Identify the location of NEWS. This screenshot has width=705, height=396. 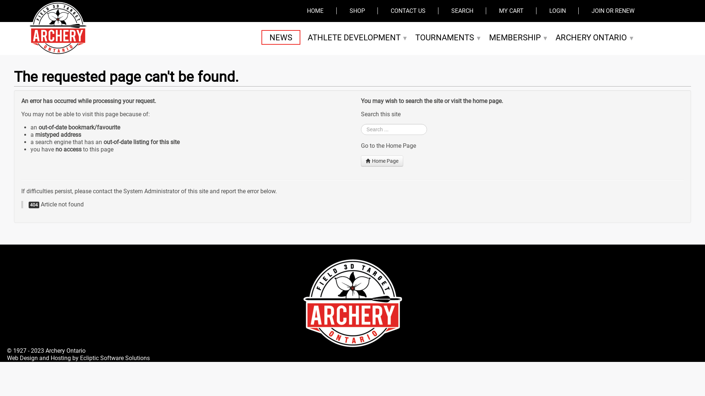
(281, 37).